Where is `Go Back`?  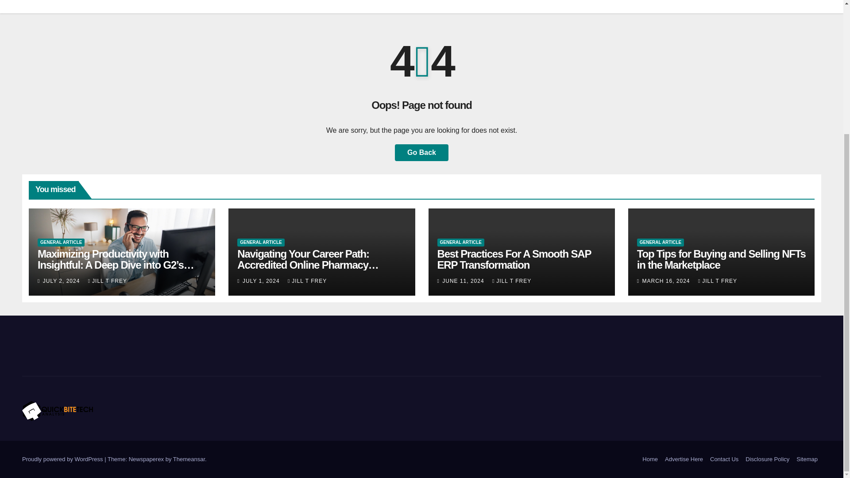 Go Back is located at coordinates (421, 152).